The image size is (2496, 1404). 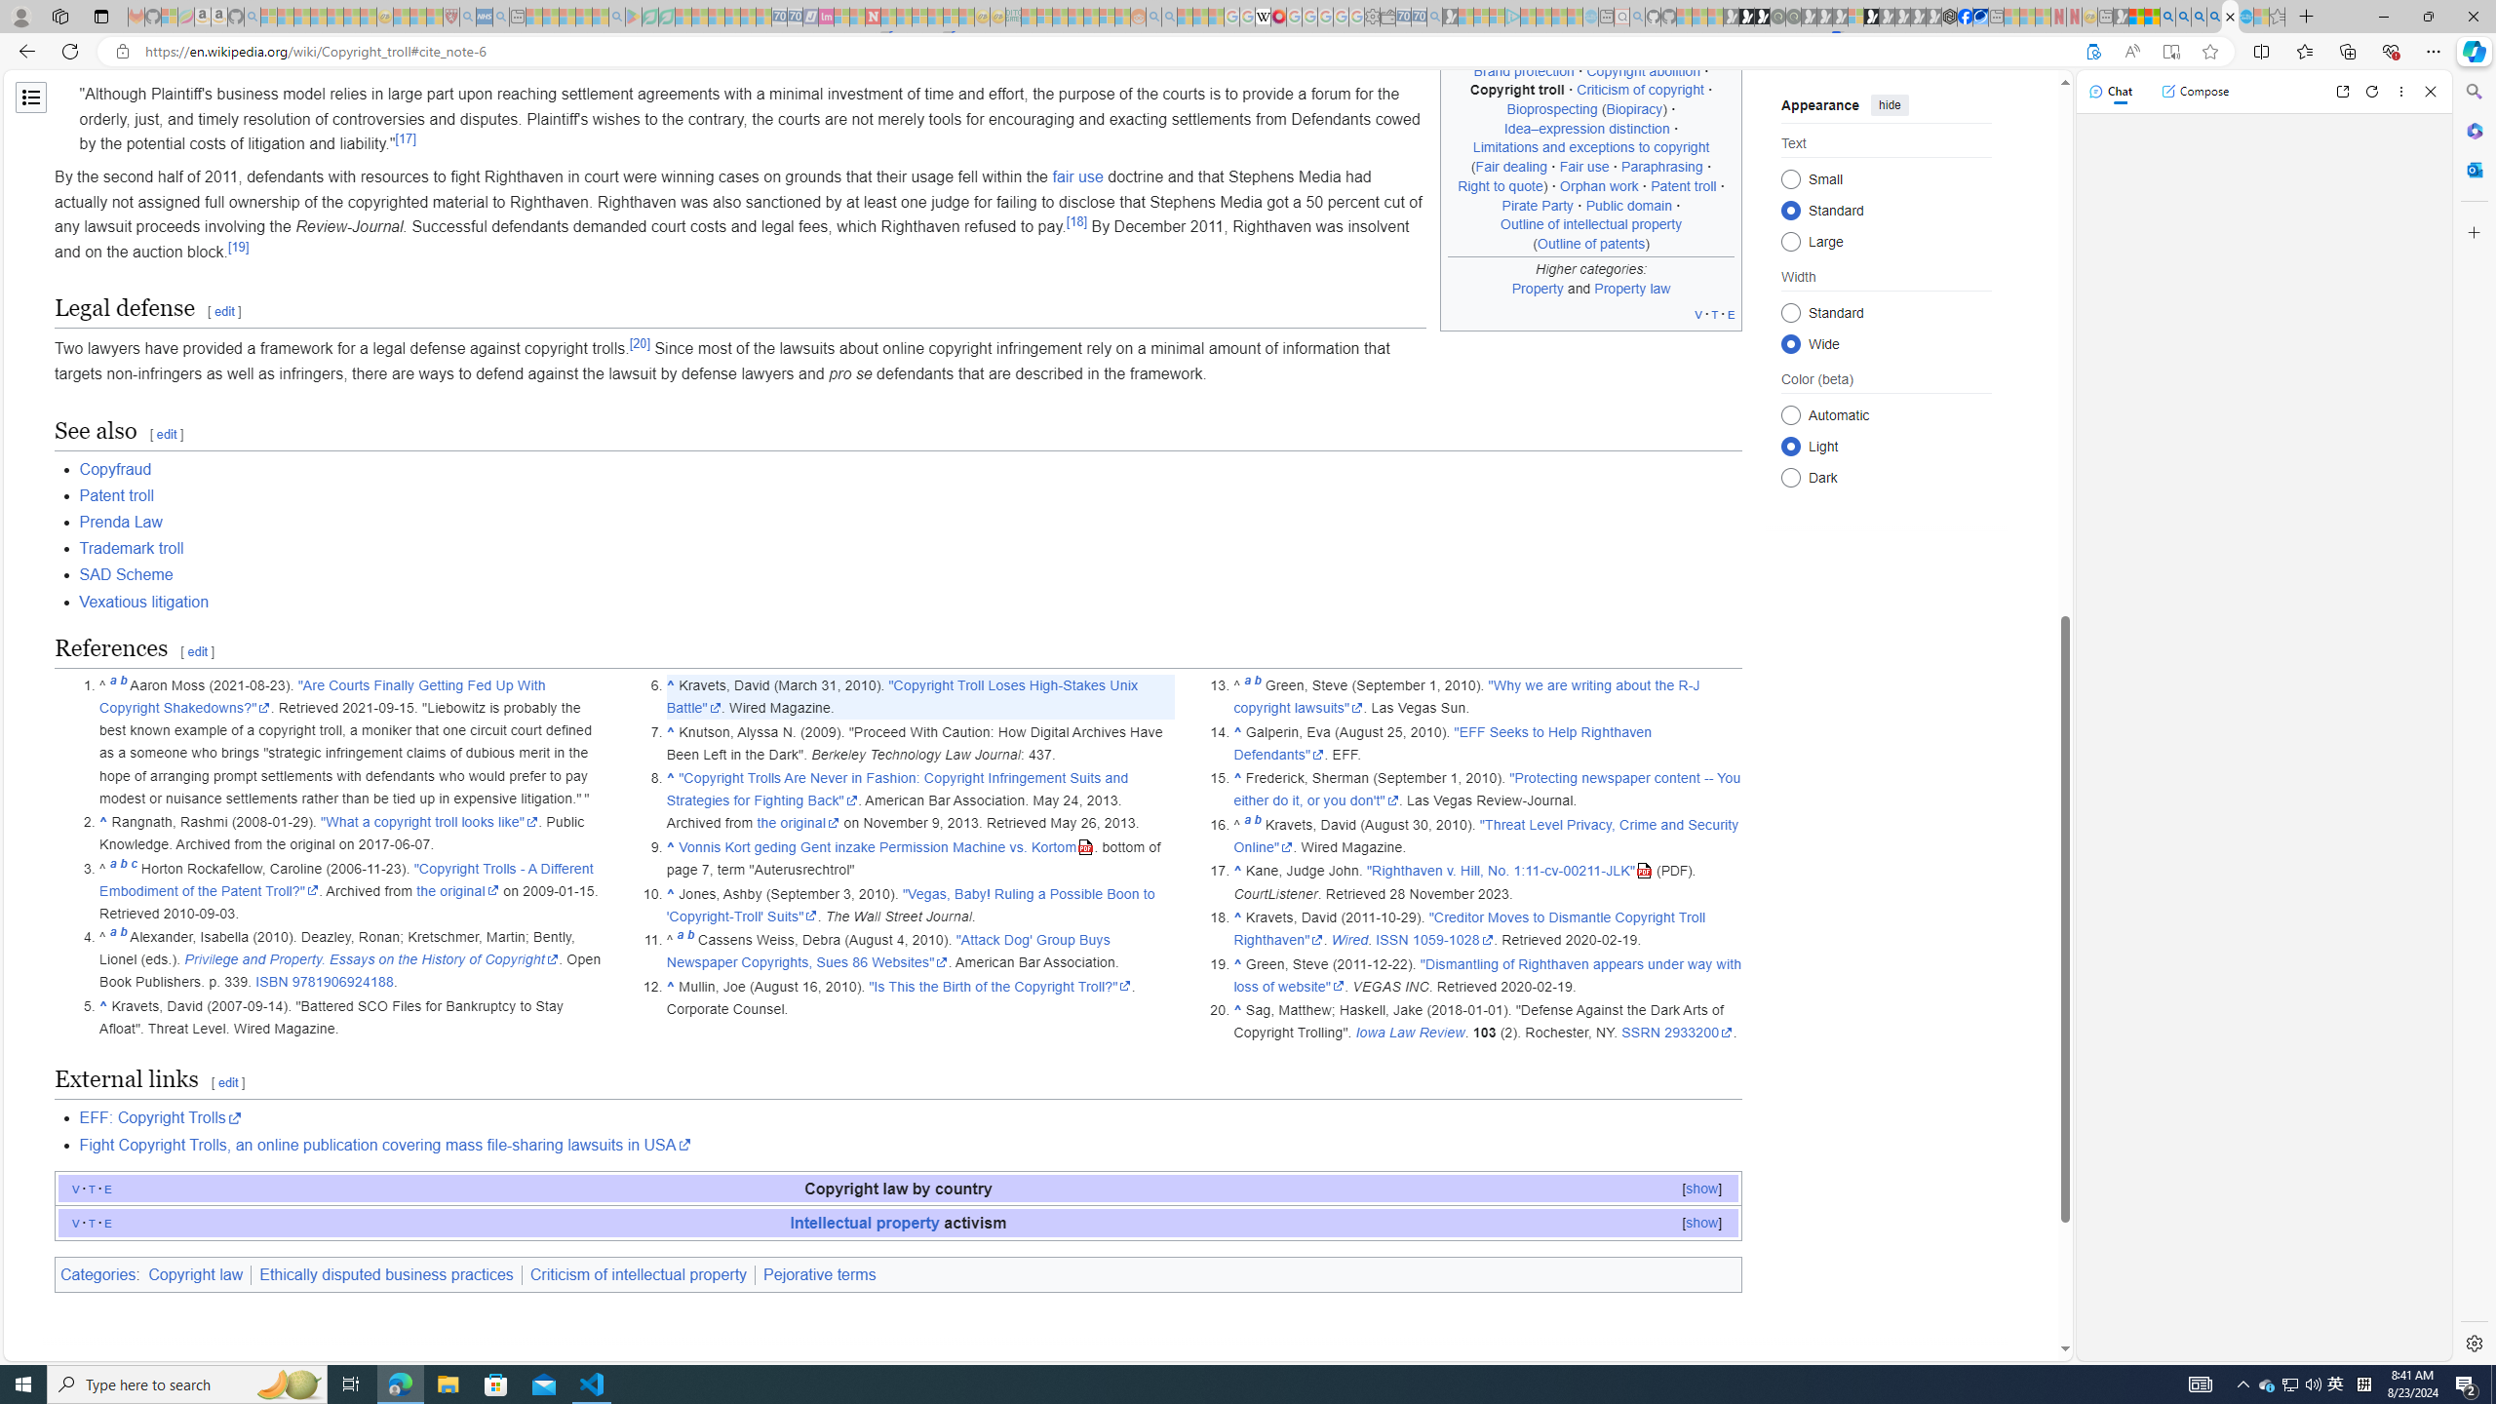 What do you see at coordinates (2120, 17) in the screenshot?
I see `MSN - Sleeping` at bounding box center [2120, 17].